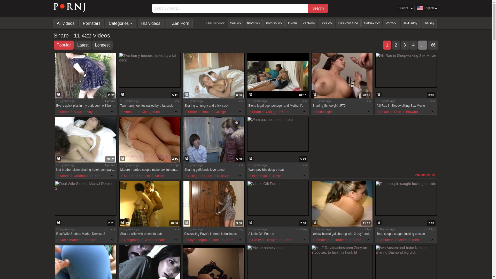 This screenshot has height=279, width=496. I want to click on Yellow haired gal sharing with 2 boyfrends, so click(342, 204).